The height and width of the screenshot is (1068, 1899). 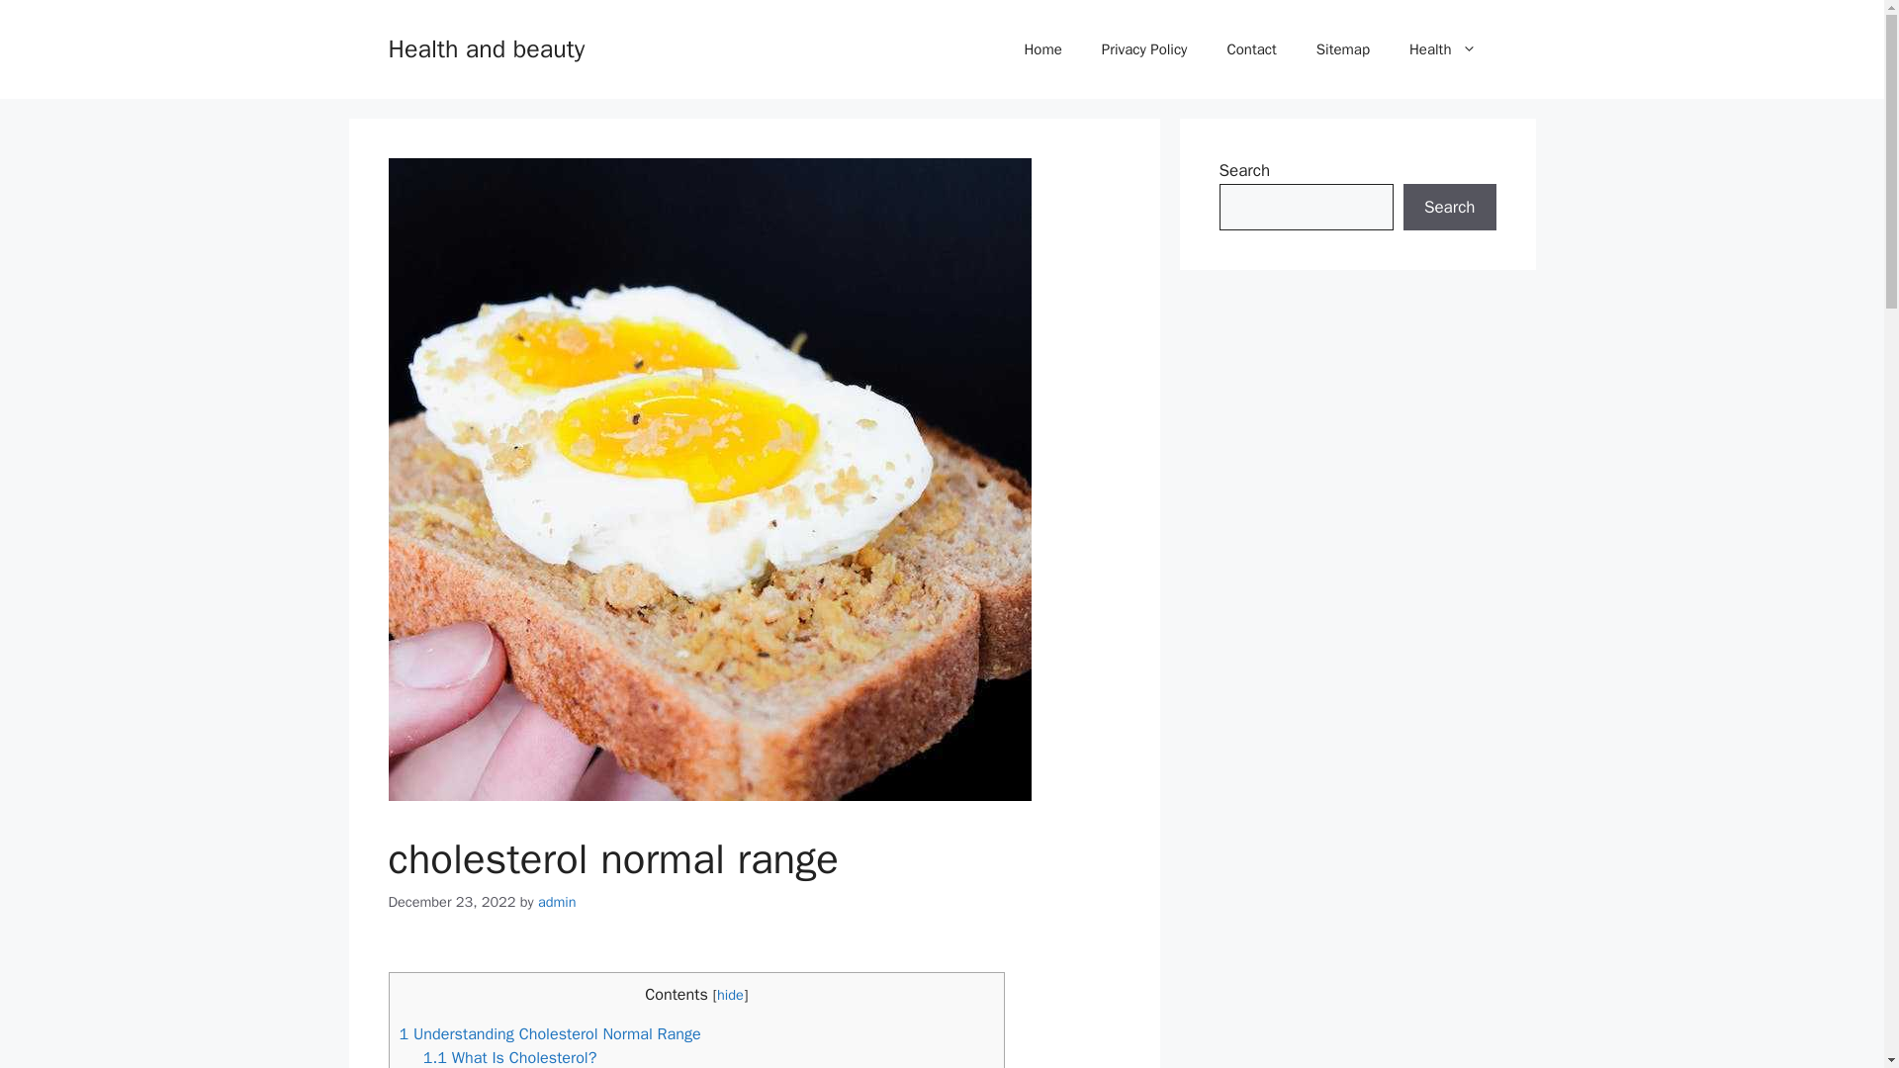 What do you see at coordinates (730, 995) in the screenshot?
I see `hide` at bounding box center [730, 995].